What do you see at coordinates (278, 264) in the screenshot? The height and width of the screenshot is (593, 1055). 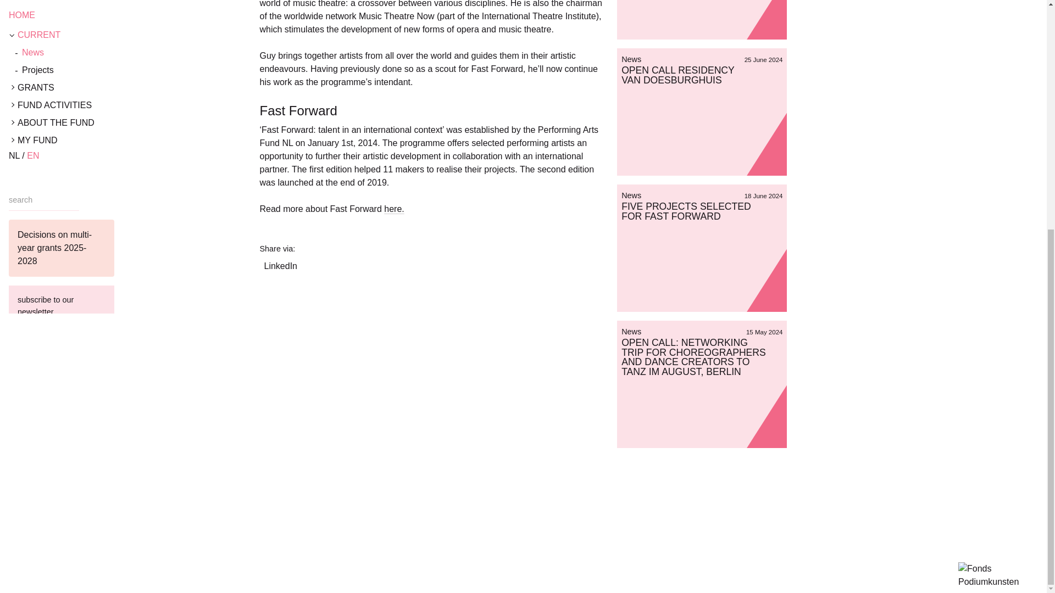 I see `LinkedIn` at bounding box center [278, 264].